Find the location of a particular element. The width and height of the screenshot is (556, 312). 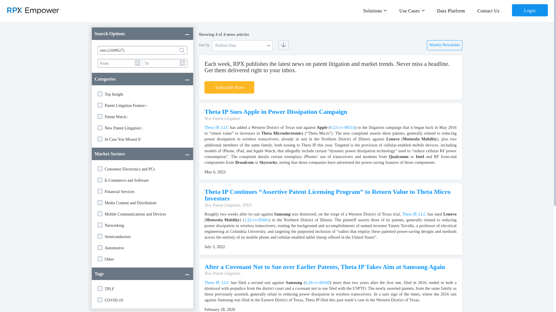

Theta IP, LLC is located at coordinates (217, 283).